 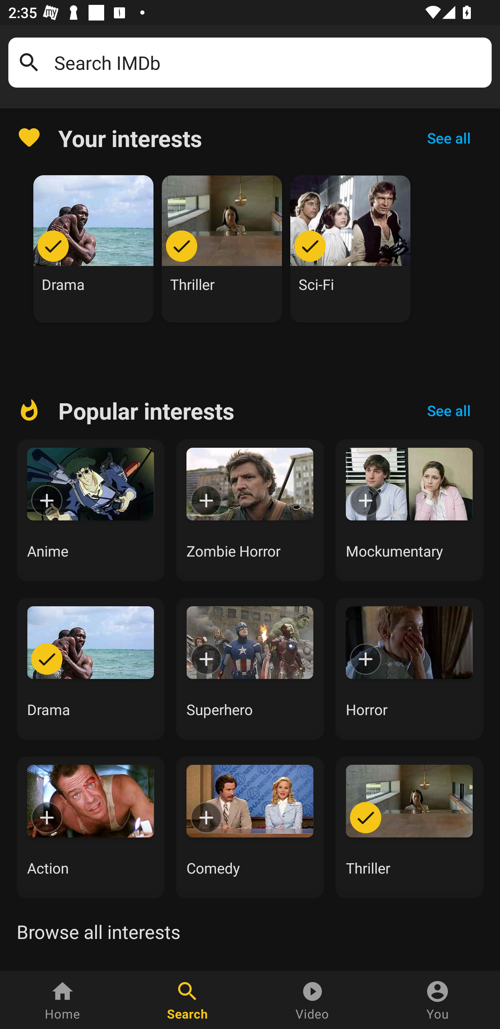 I want to click on Video, so click(x=312, y=1000).